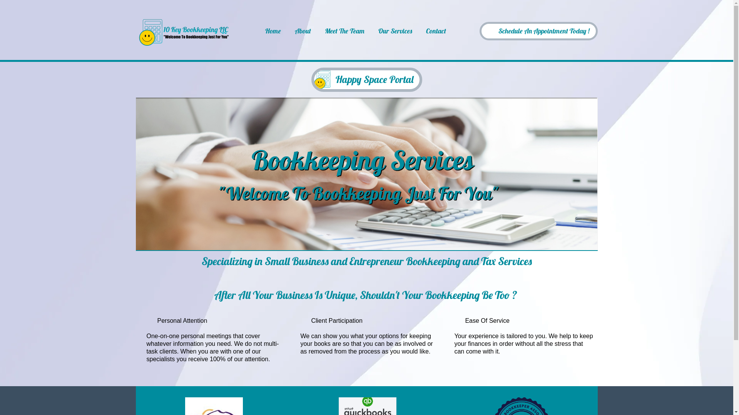 The width and height of the screenshot is (739, 415). What do you see at coordinates (303, 32) in the screenshot?
I see `About` at bounding box center [303, 32].